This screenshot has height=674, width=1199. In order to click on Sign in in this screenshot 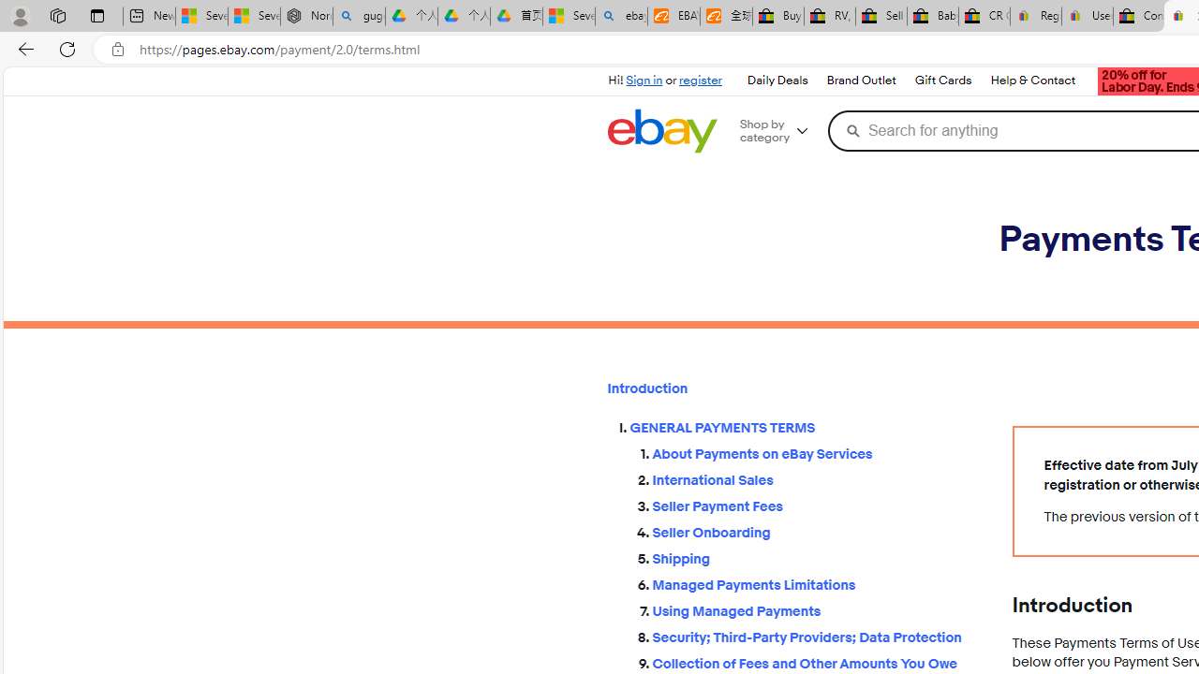, I will do `click(644, 81)`.